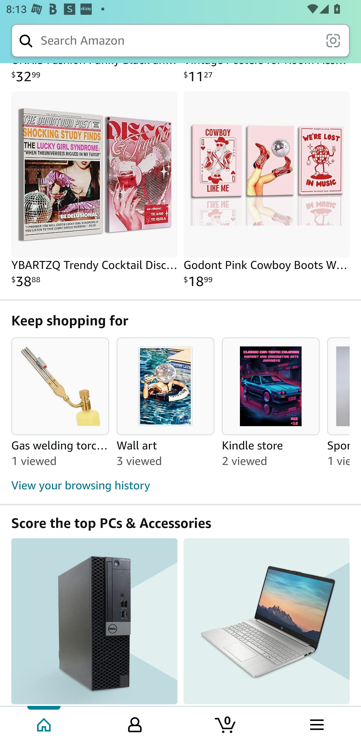  What do you see at coordinates (180, 40) in the screenshot?
I see `Search Search Search Amazon scan it` at bounding box center [180, 40].